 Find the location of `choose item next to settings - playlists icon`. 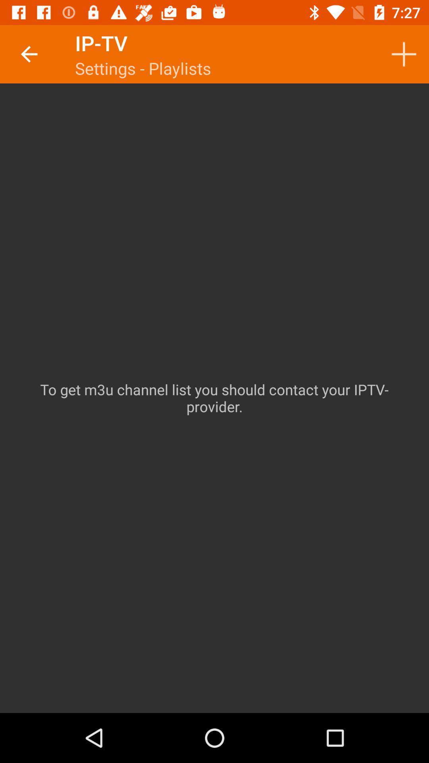

choose item next to settings - playlists icon is located at coordinates (404, 54).